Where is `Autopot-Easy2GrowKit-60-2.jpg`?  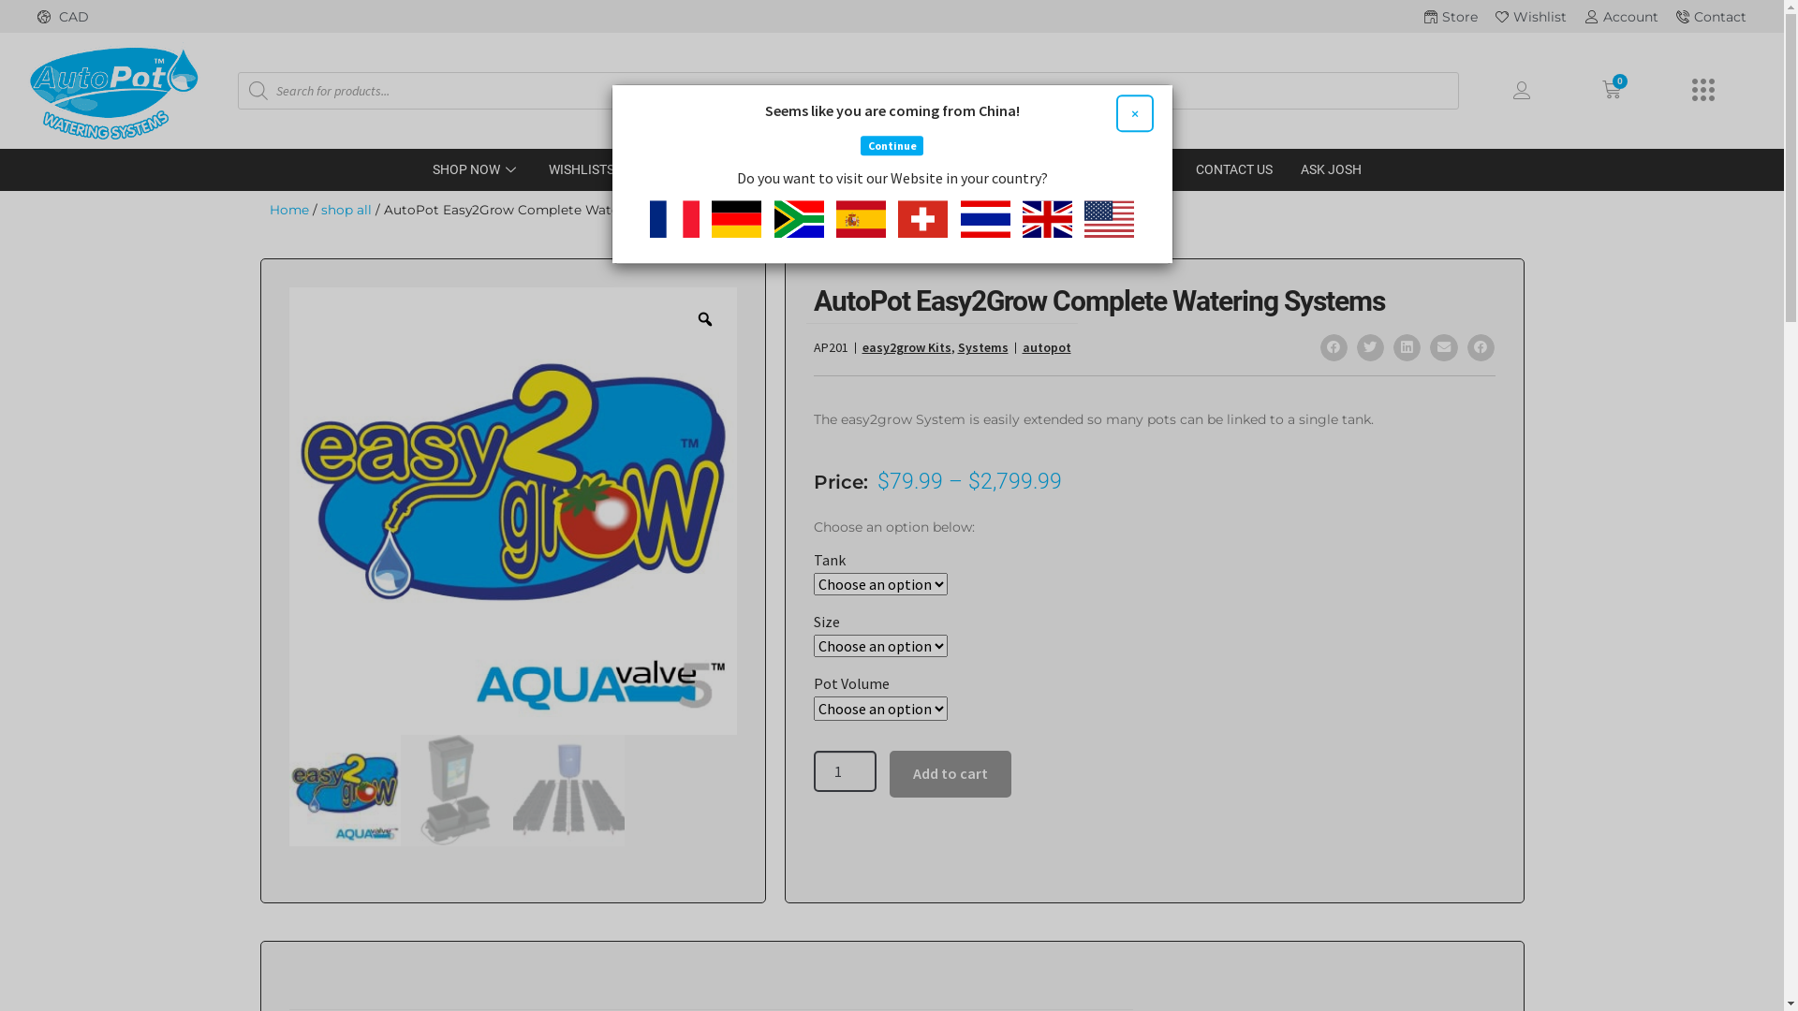 Autopot-Easy2GrowKit-60-2.jpg is located at coordinates (569, 790).